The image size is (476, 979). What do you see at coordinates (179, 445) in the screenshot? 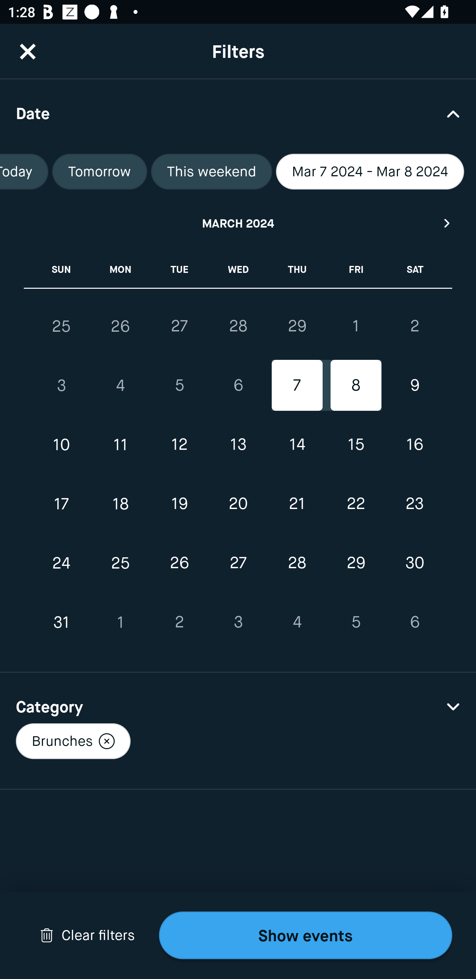
I see `12` at bounding box center [179, 445].